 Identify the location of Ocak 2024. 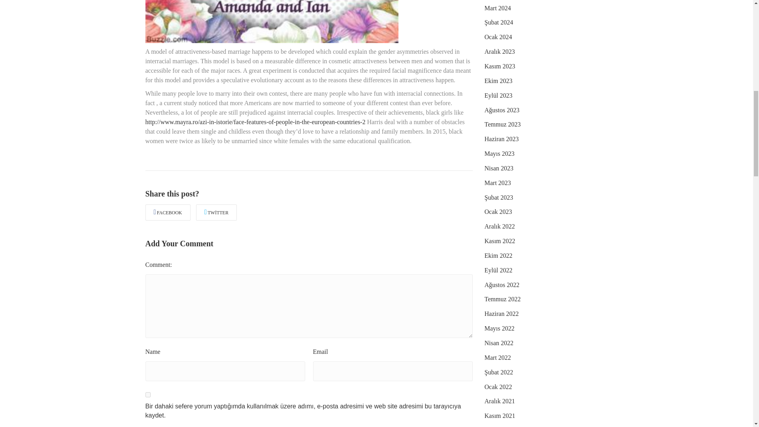
(498, 37).